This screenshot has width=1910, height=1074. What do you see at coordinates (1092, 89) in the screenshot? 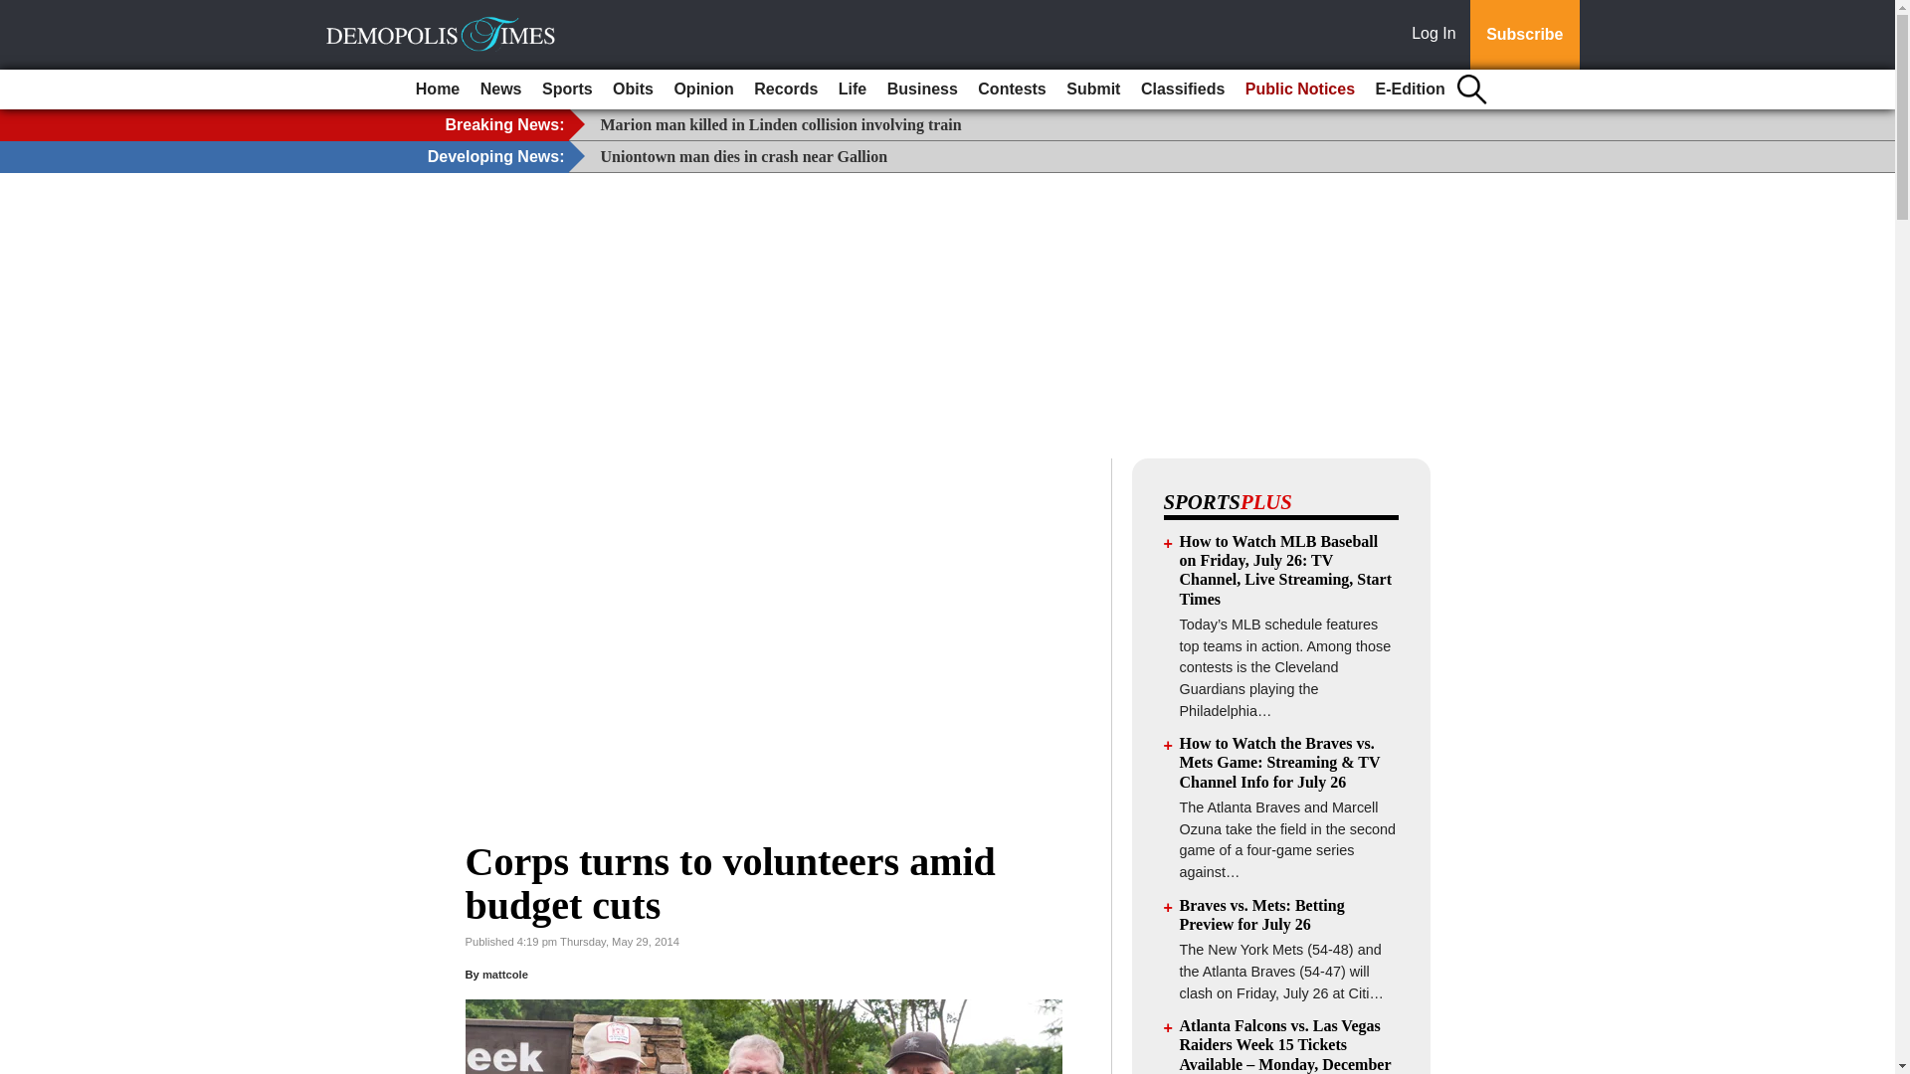
I see `Submit` at bounding box center [1092, 89].